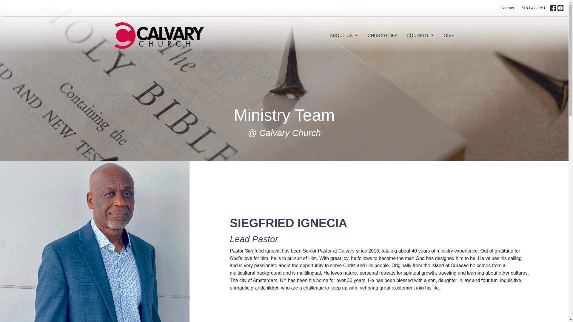  What do you see at coordinates (420, 35) in the screenshot?
I see `CONNECT` at bounding box center [420, 35].